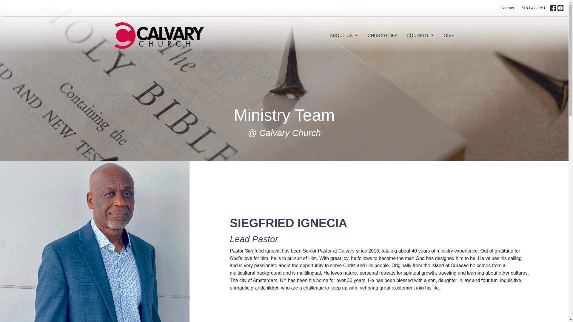  What do you see at coordinates (420, 35) in the screenshot?
I see `CONNECT` at bounding box center [420, 35].